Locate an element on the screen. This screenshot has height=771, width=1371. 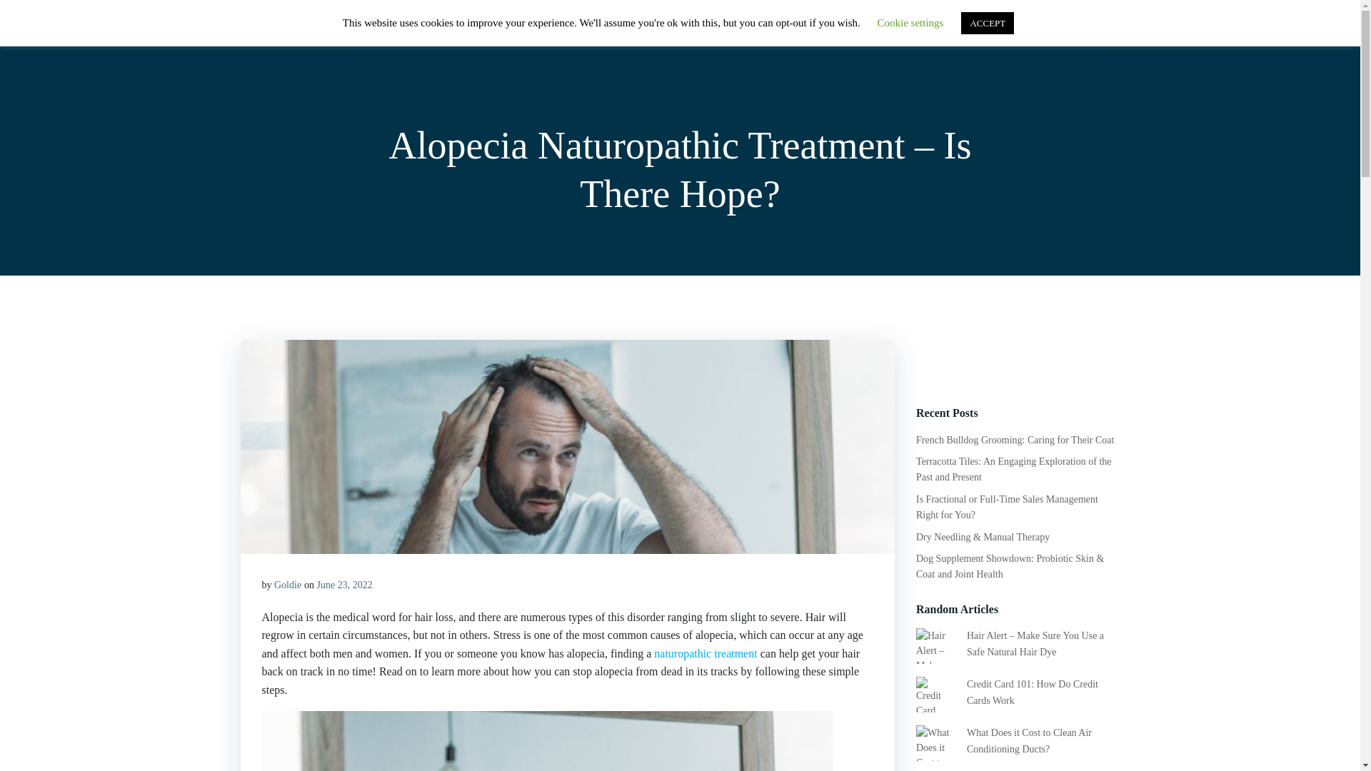
Credit Card 101: How Do Credit Cards Work is located at coordinates (1032, 692).